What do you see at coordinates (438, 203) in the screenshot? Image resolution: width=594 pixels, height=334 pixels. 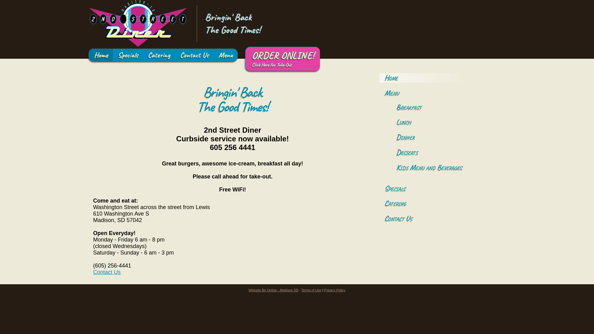 I see `Catering` at bounding box center [438, 203].